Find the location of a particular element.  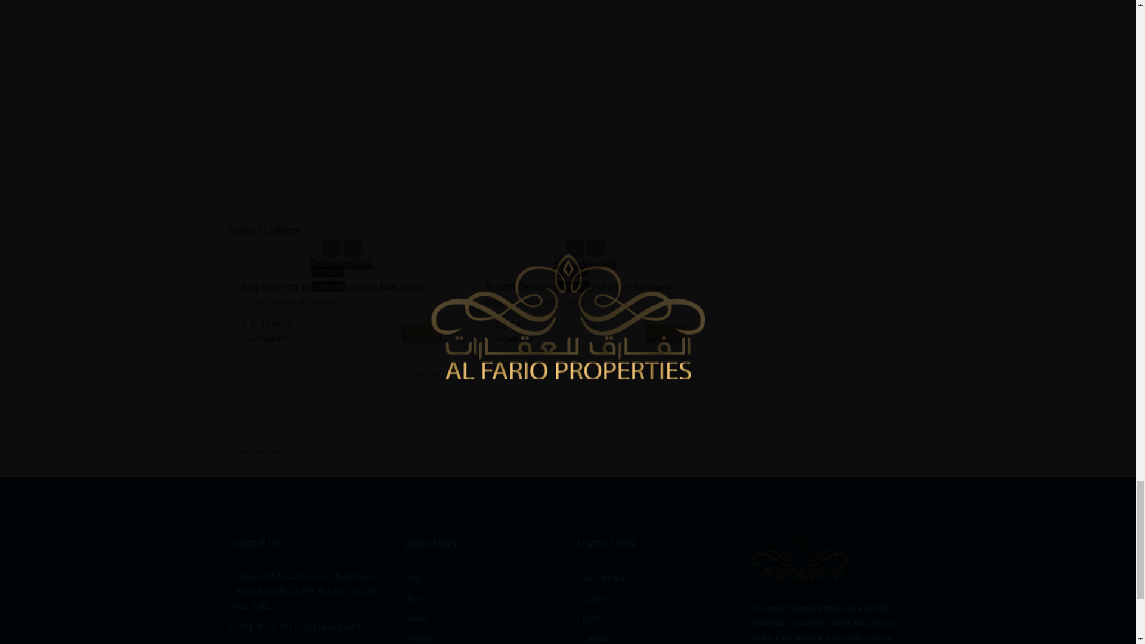

Preview is located at coordinates (332, 247).